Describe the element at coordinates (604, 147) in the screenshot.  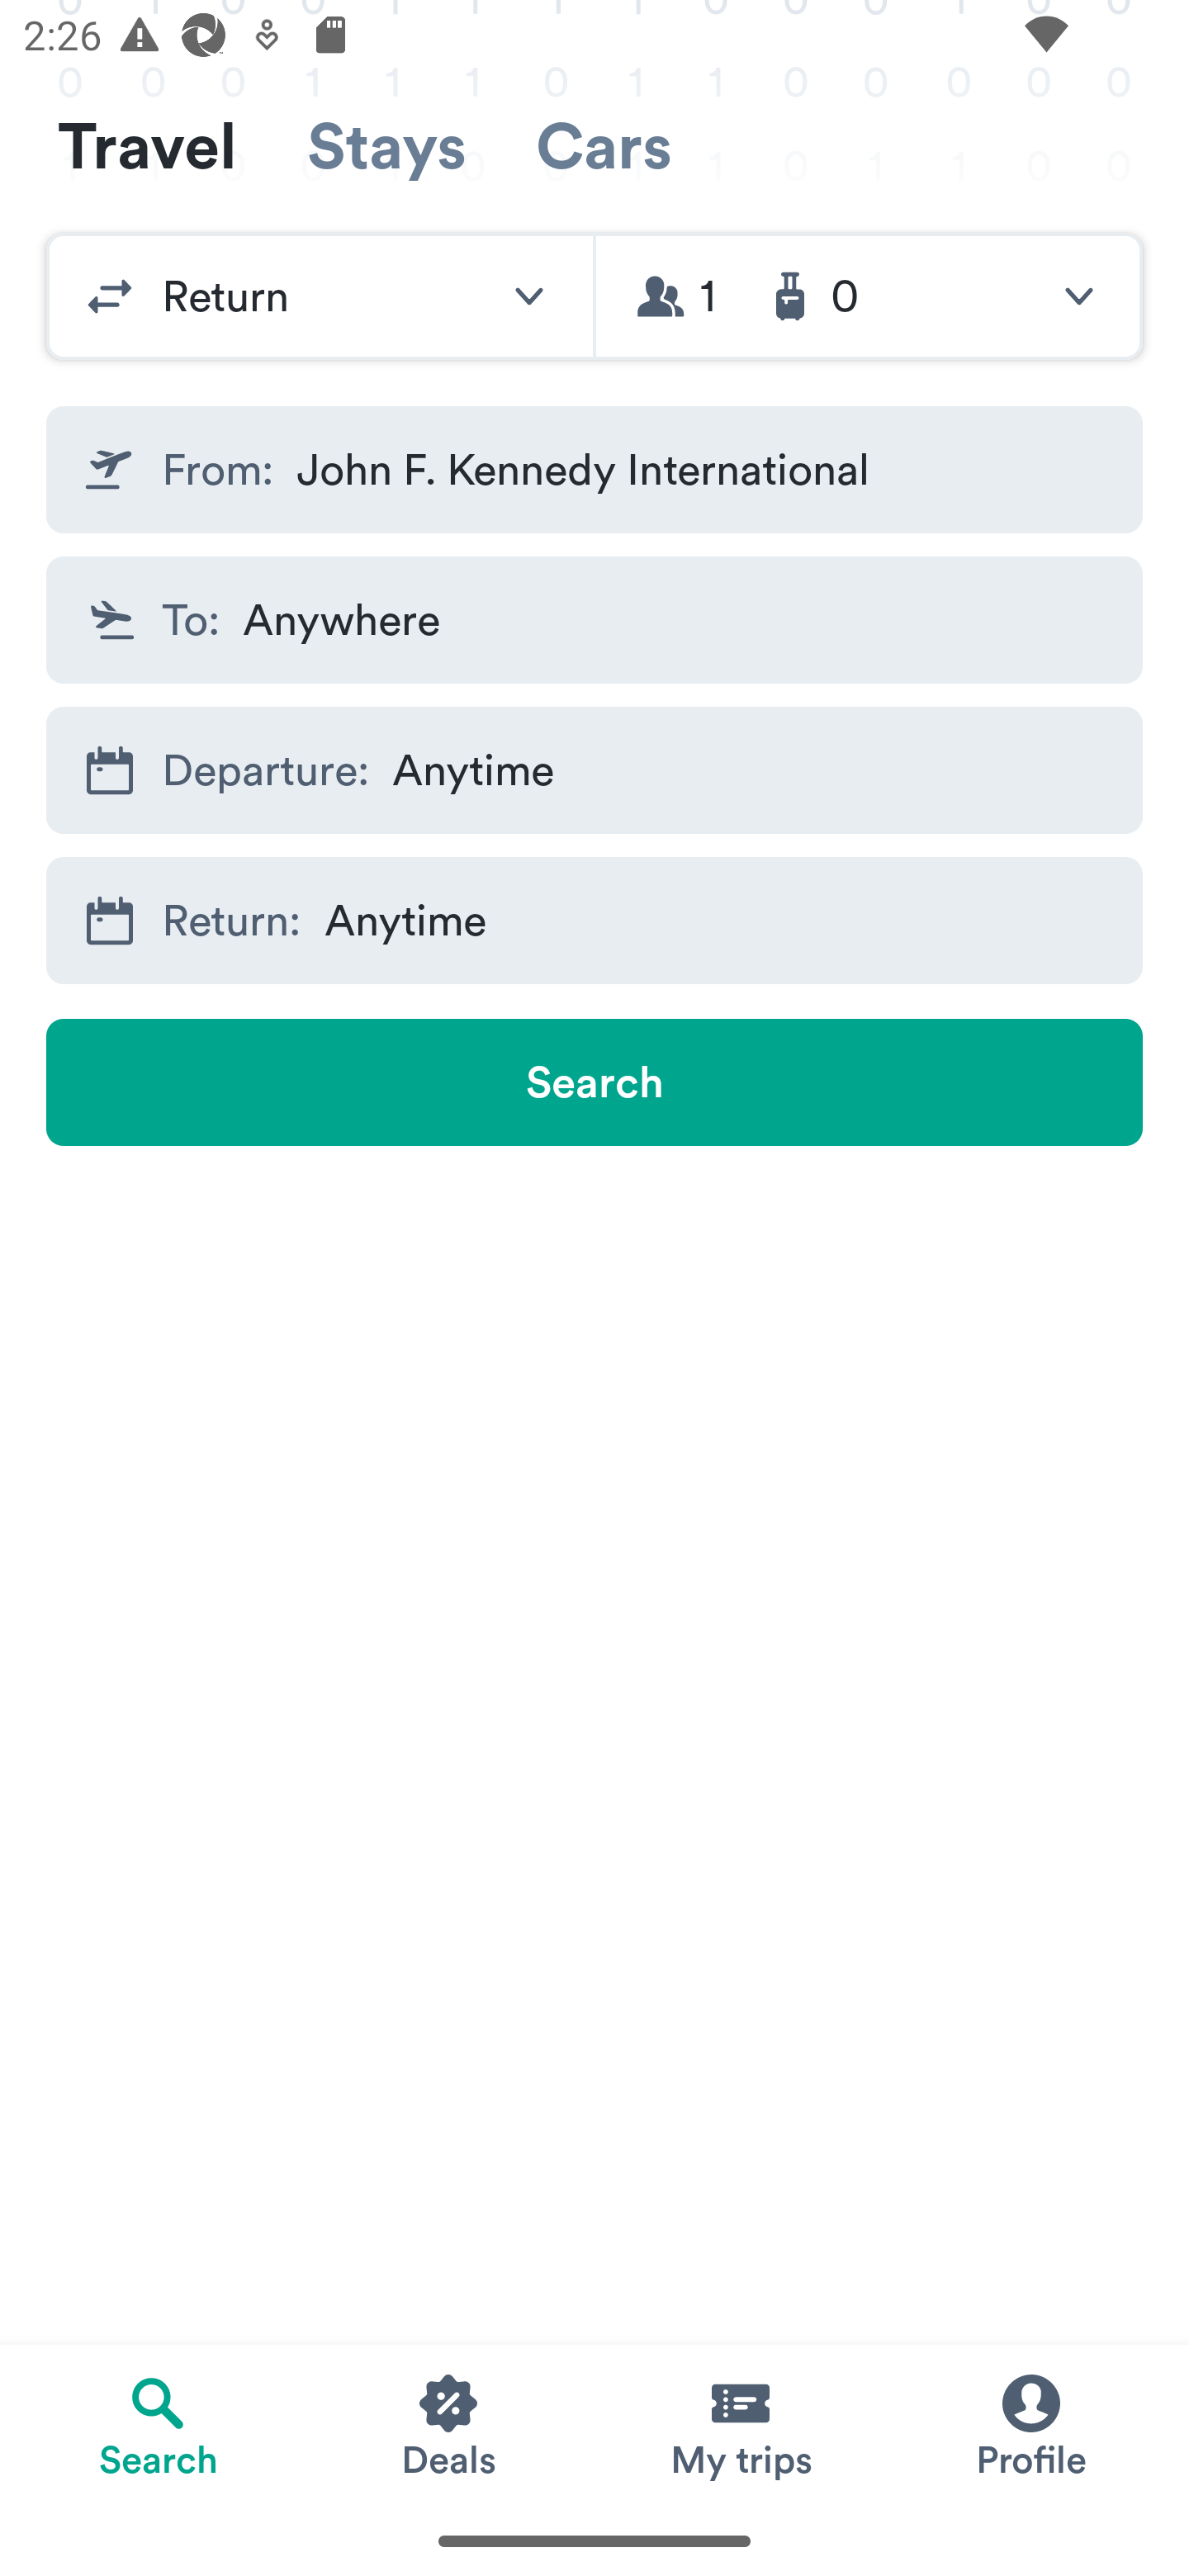
I see `Cars` at that location.